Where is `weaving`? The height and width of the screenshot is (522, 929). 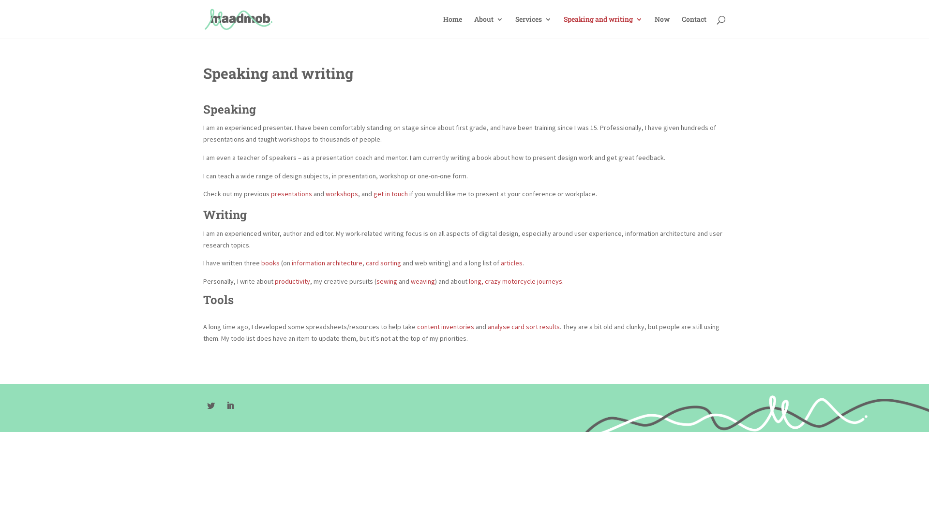
weaving is located at coordinates (423, 281).